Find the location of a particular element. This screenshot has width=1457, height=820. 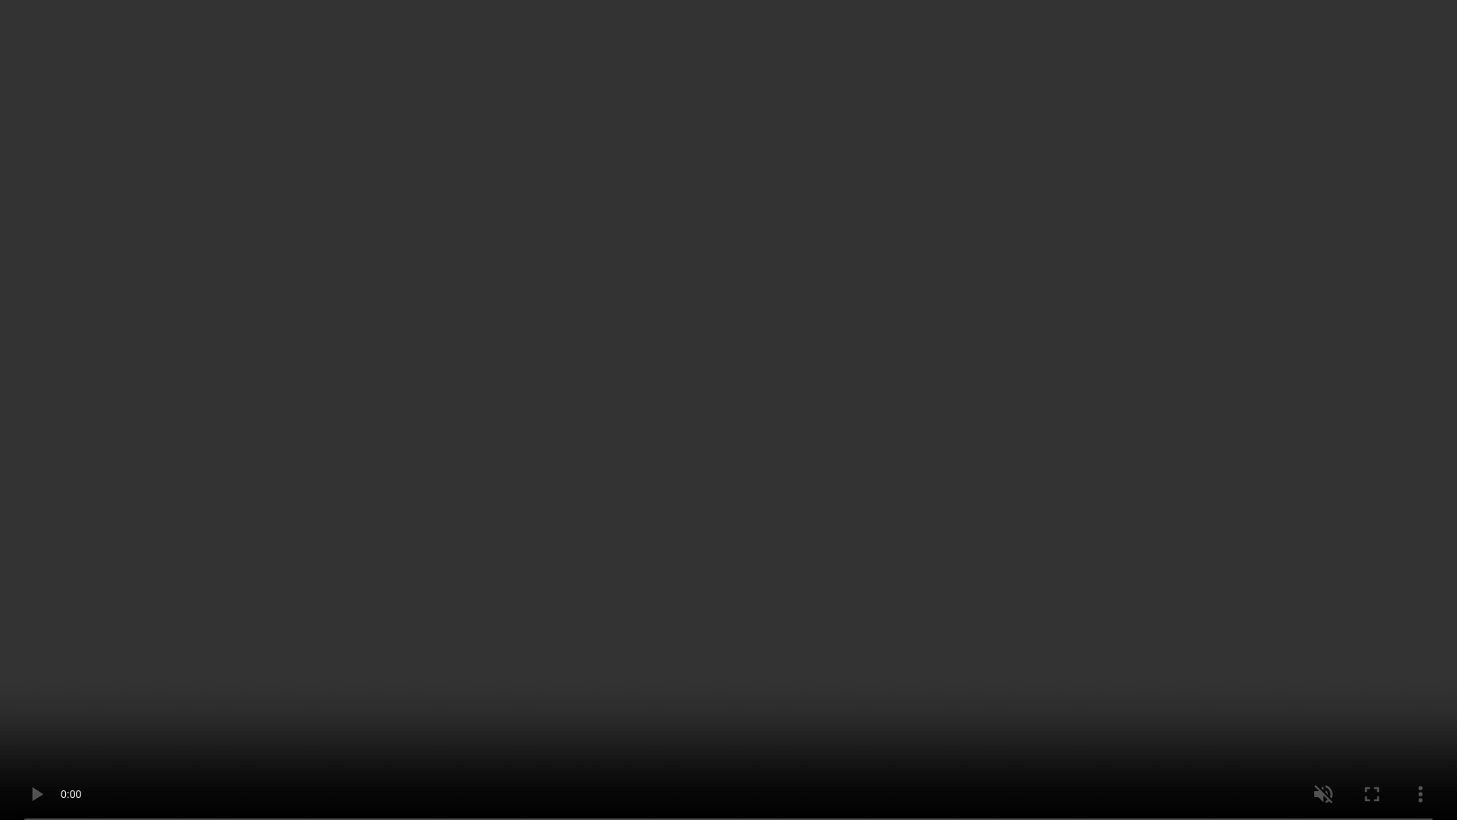

Customer Reviews is located at coordinates (1031, 668).